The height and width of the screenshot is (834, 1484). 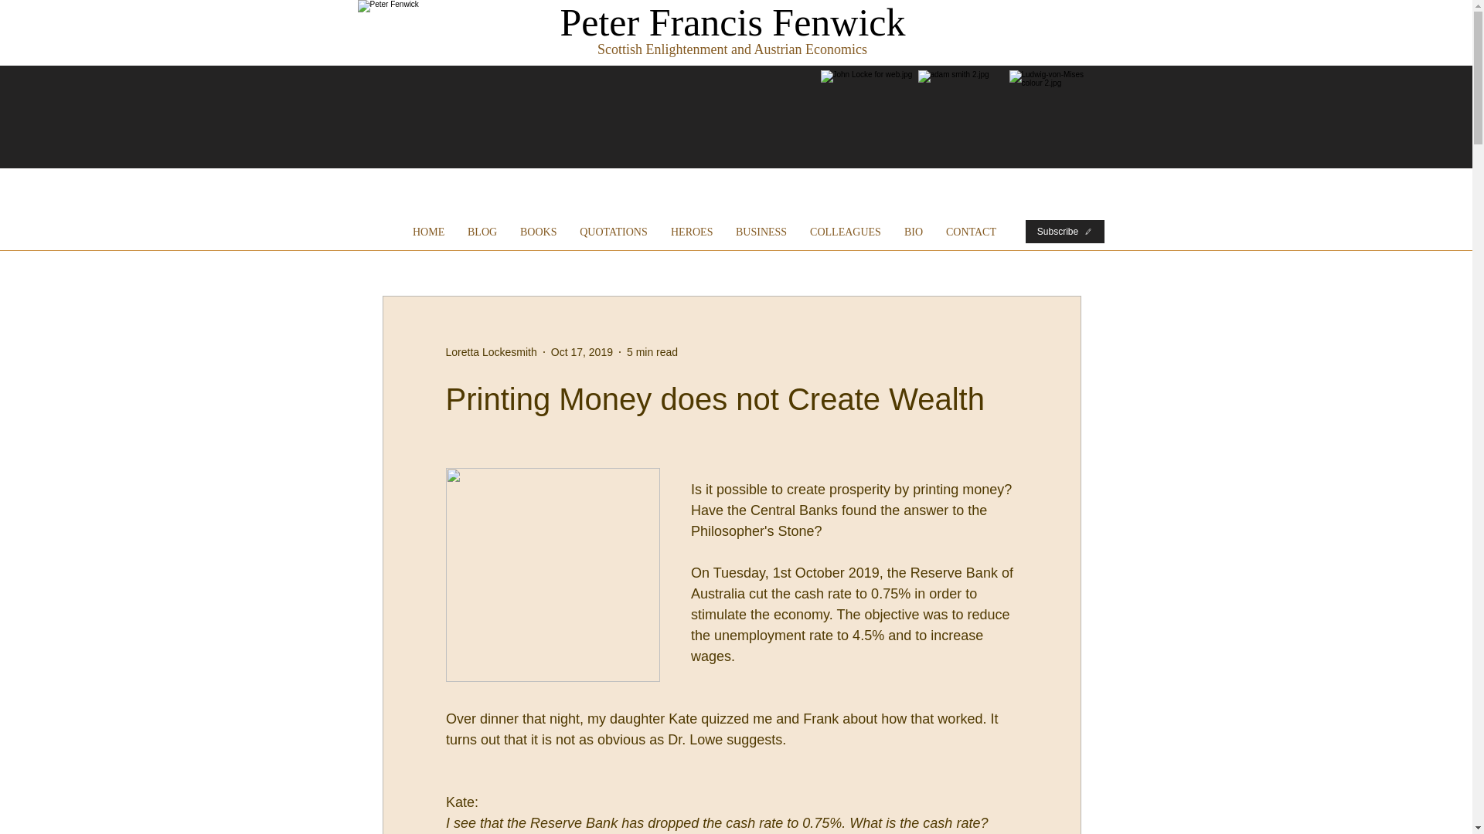 I want to click on BLOG, so click(x=482, y=232).